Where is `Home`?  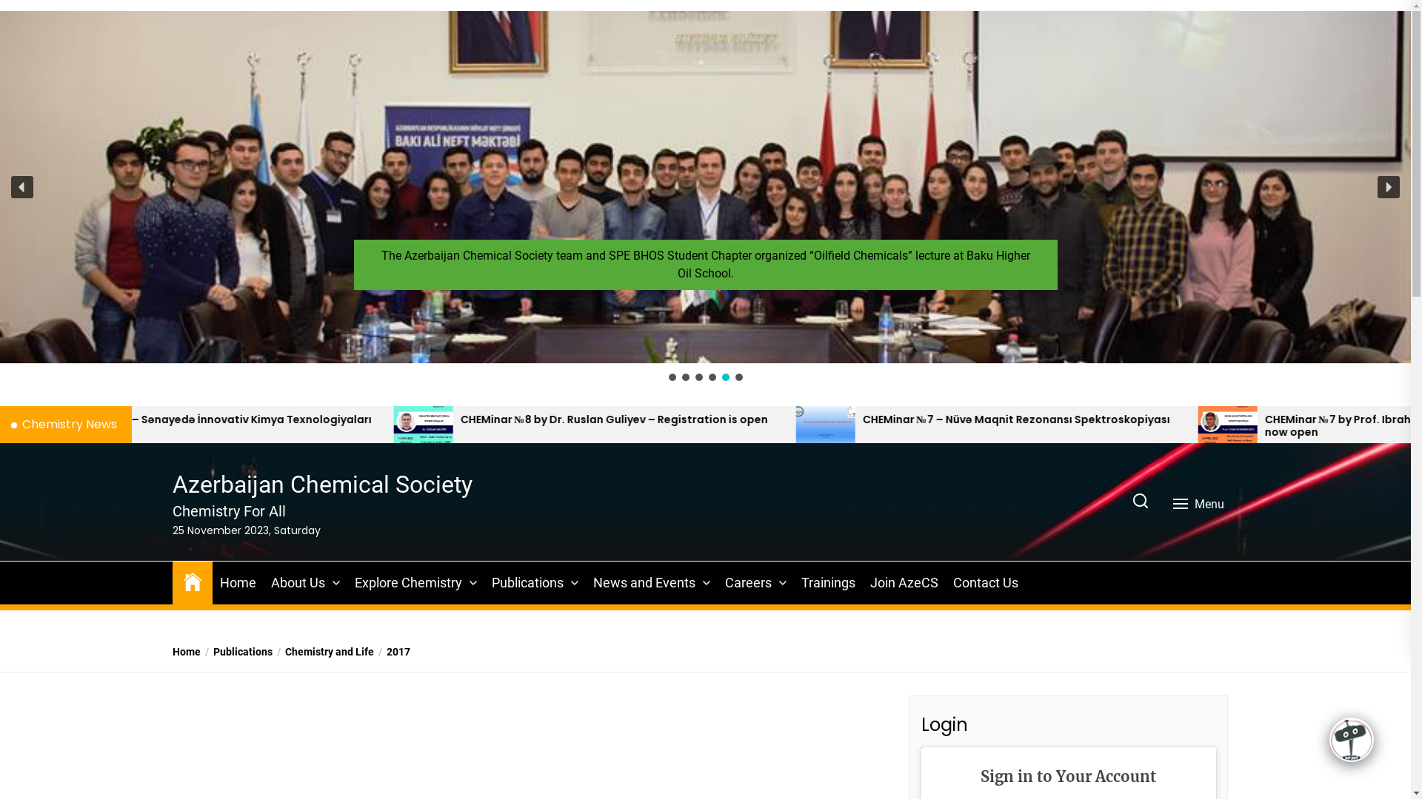
Home is located at coordinates (186, 653).